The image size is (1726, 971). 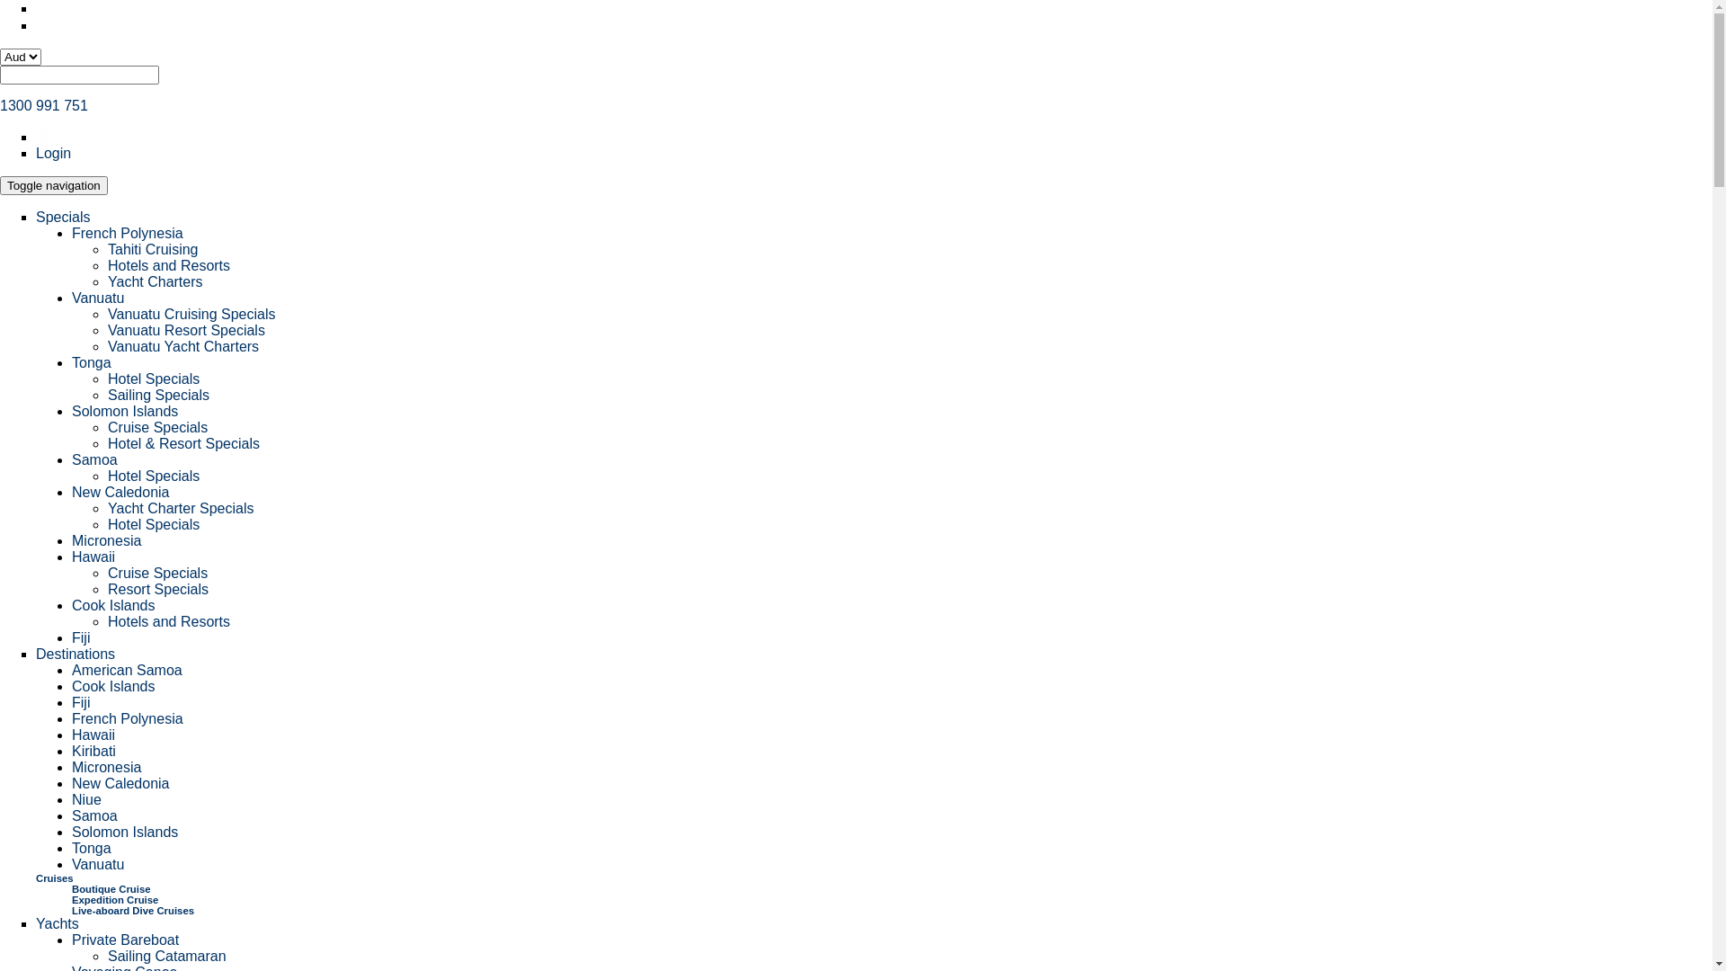 What do you see at coordinates (154, 379) in the screenshot?
I see `Hotel Specials` at bounding box center [154, 379].